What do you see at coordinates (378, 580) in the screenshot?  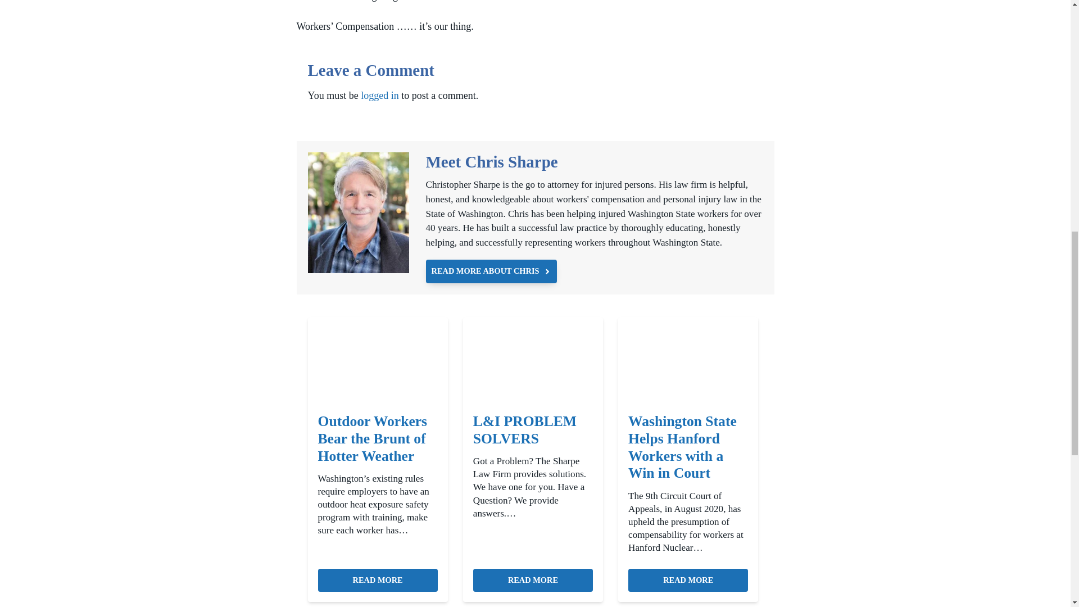 I see `READ MORE` at bounding box center [378, 580].